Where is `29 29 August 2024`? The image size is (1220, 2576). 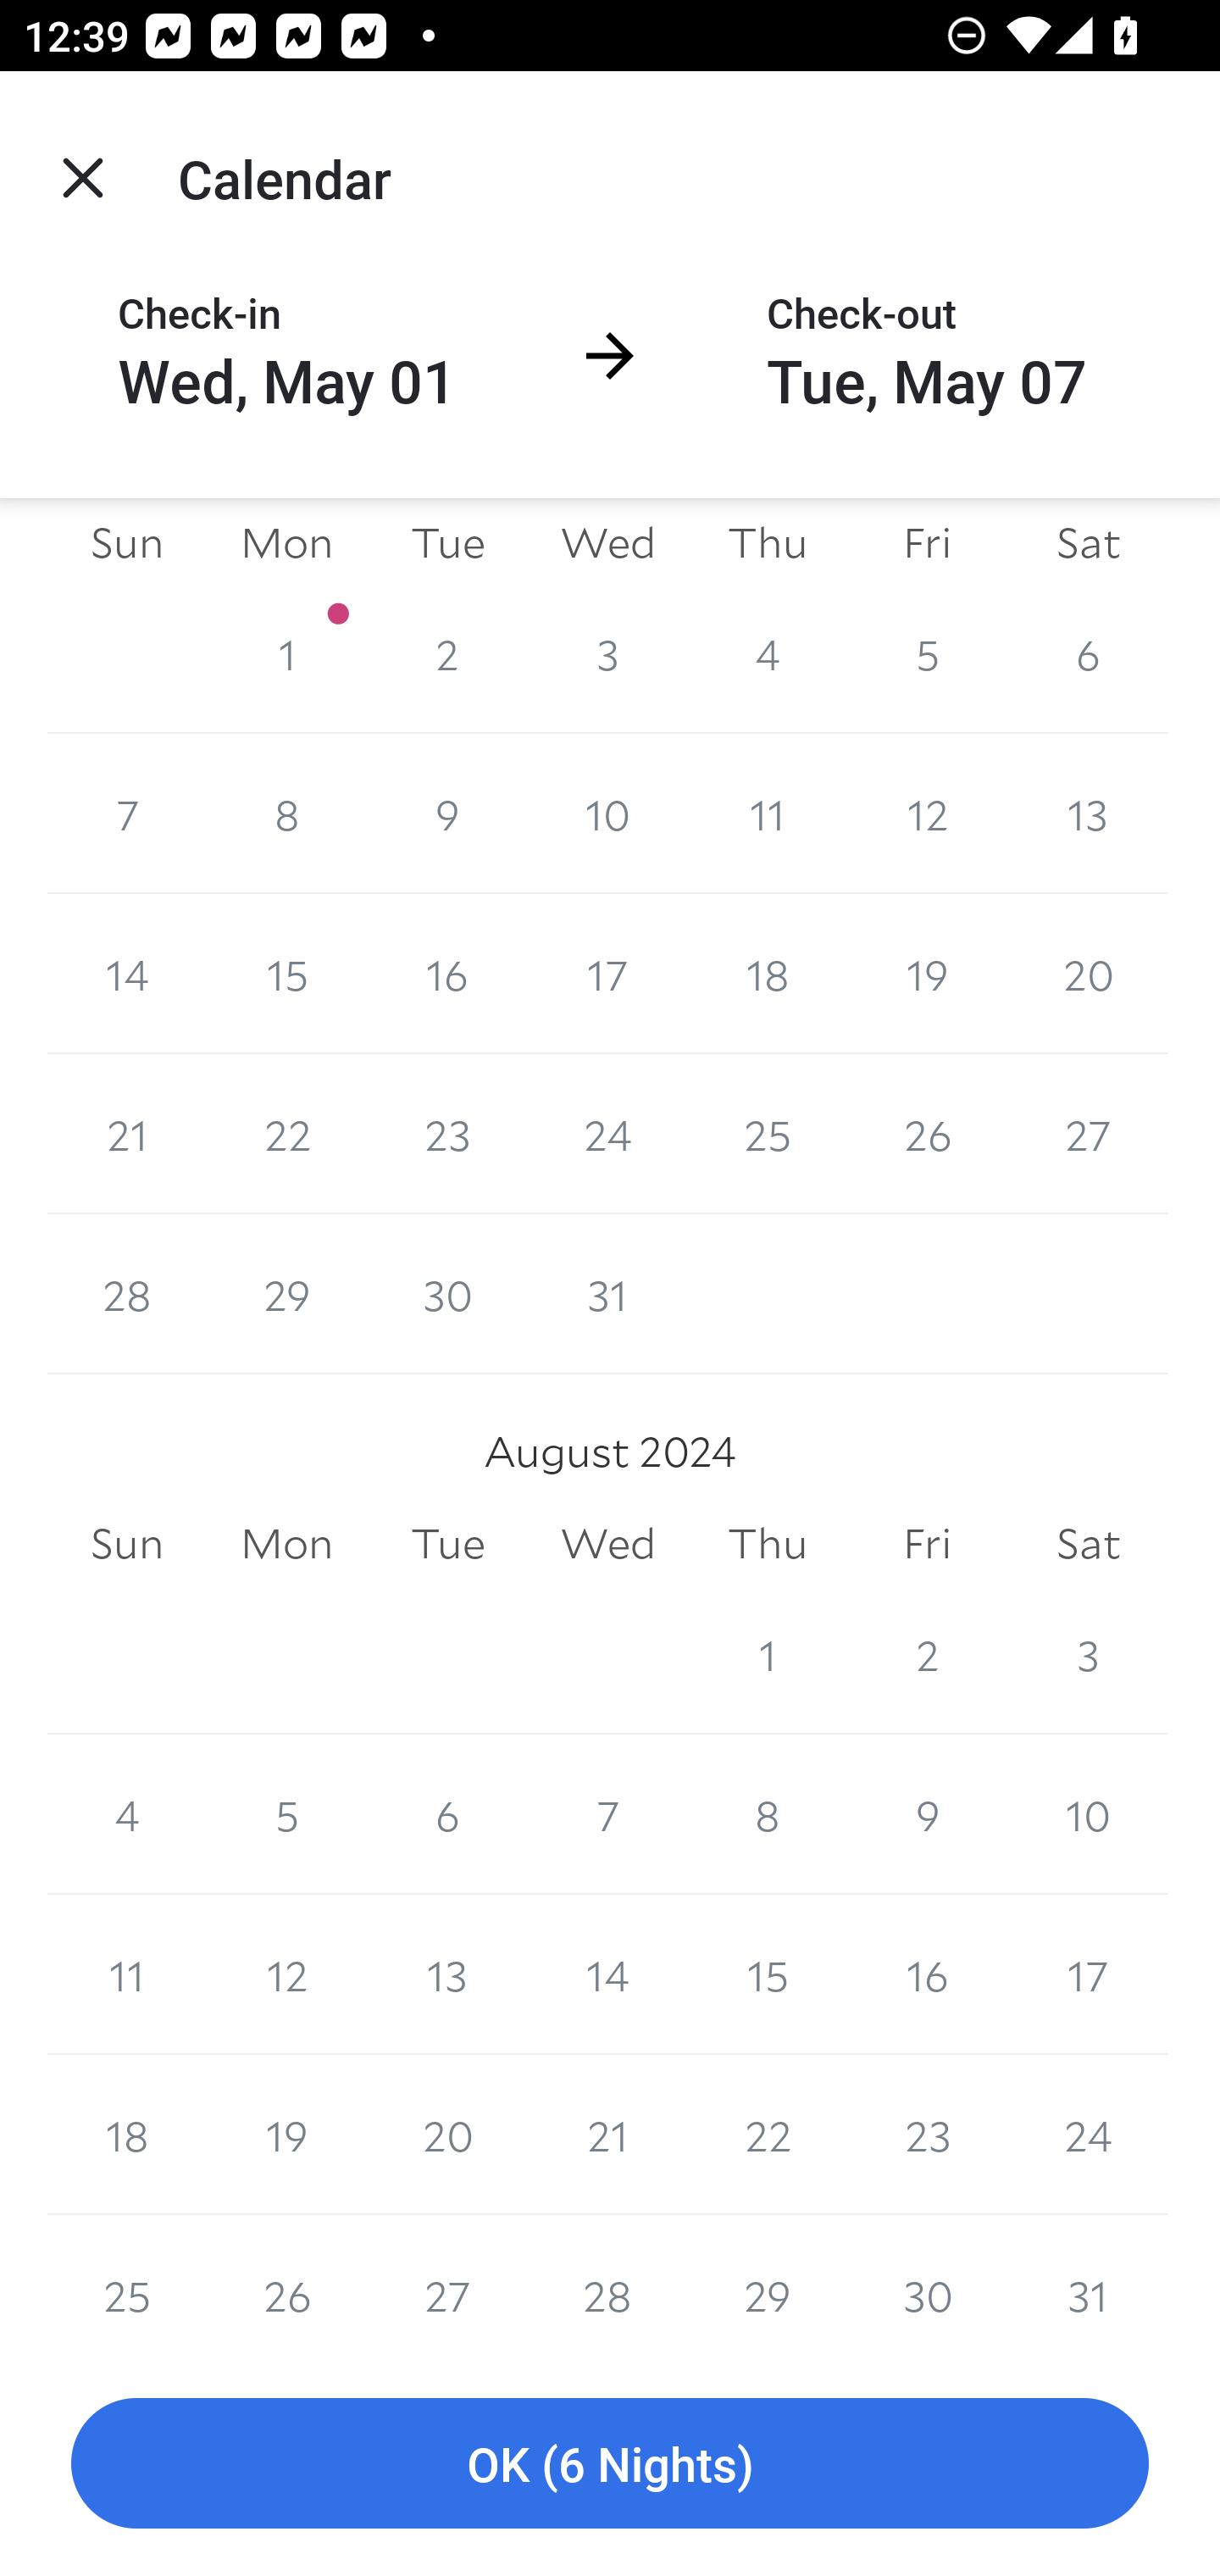 29 29 August 2024 is located at coordinates (768, 2282).